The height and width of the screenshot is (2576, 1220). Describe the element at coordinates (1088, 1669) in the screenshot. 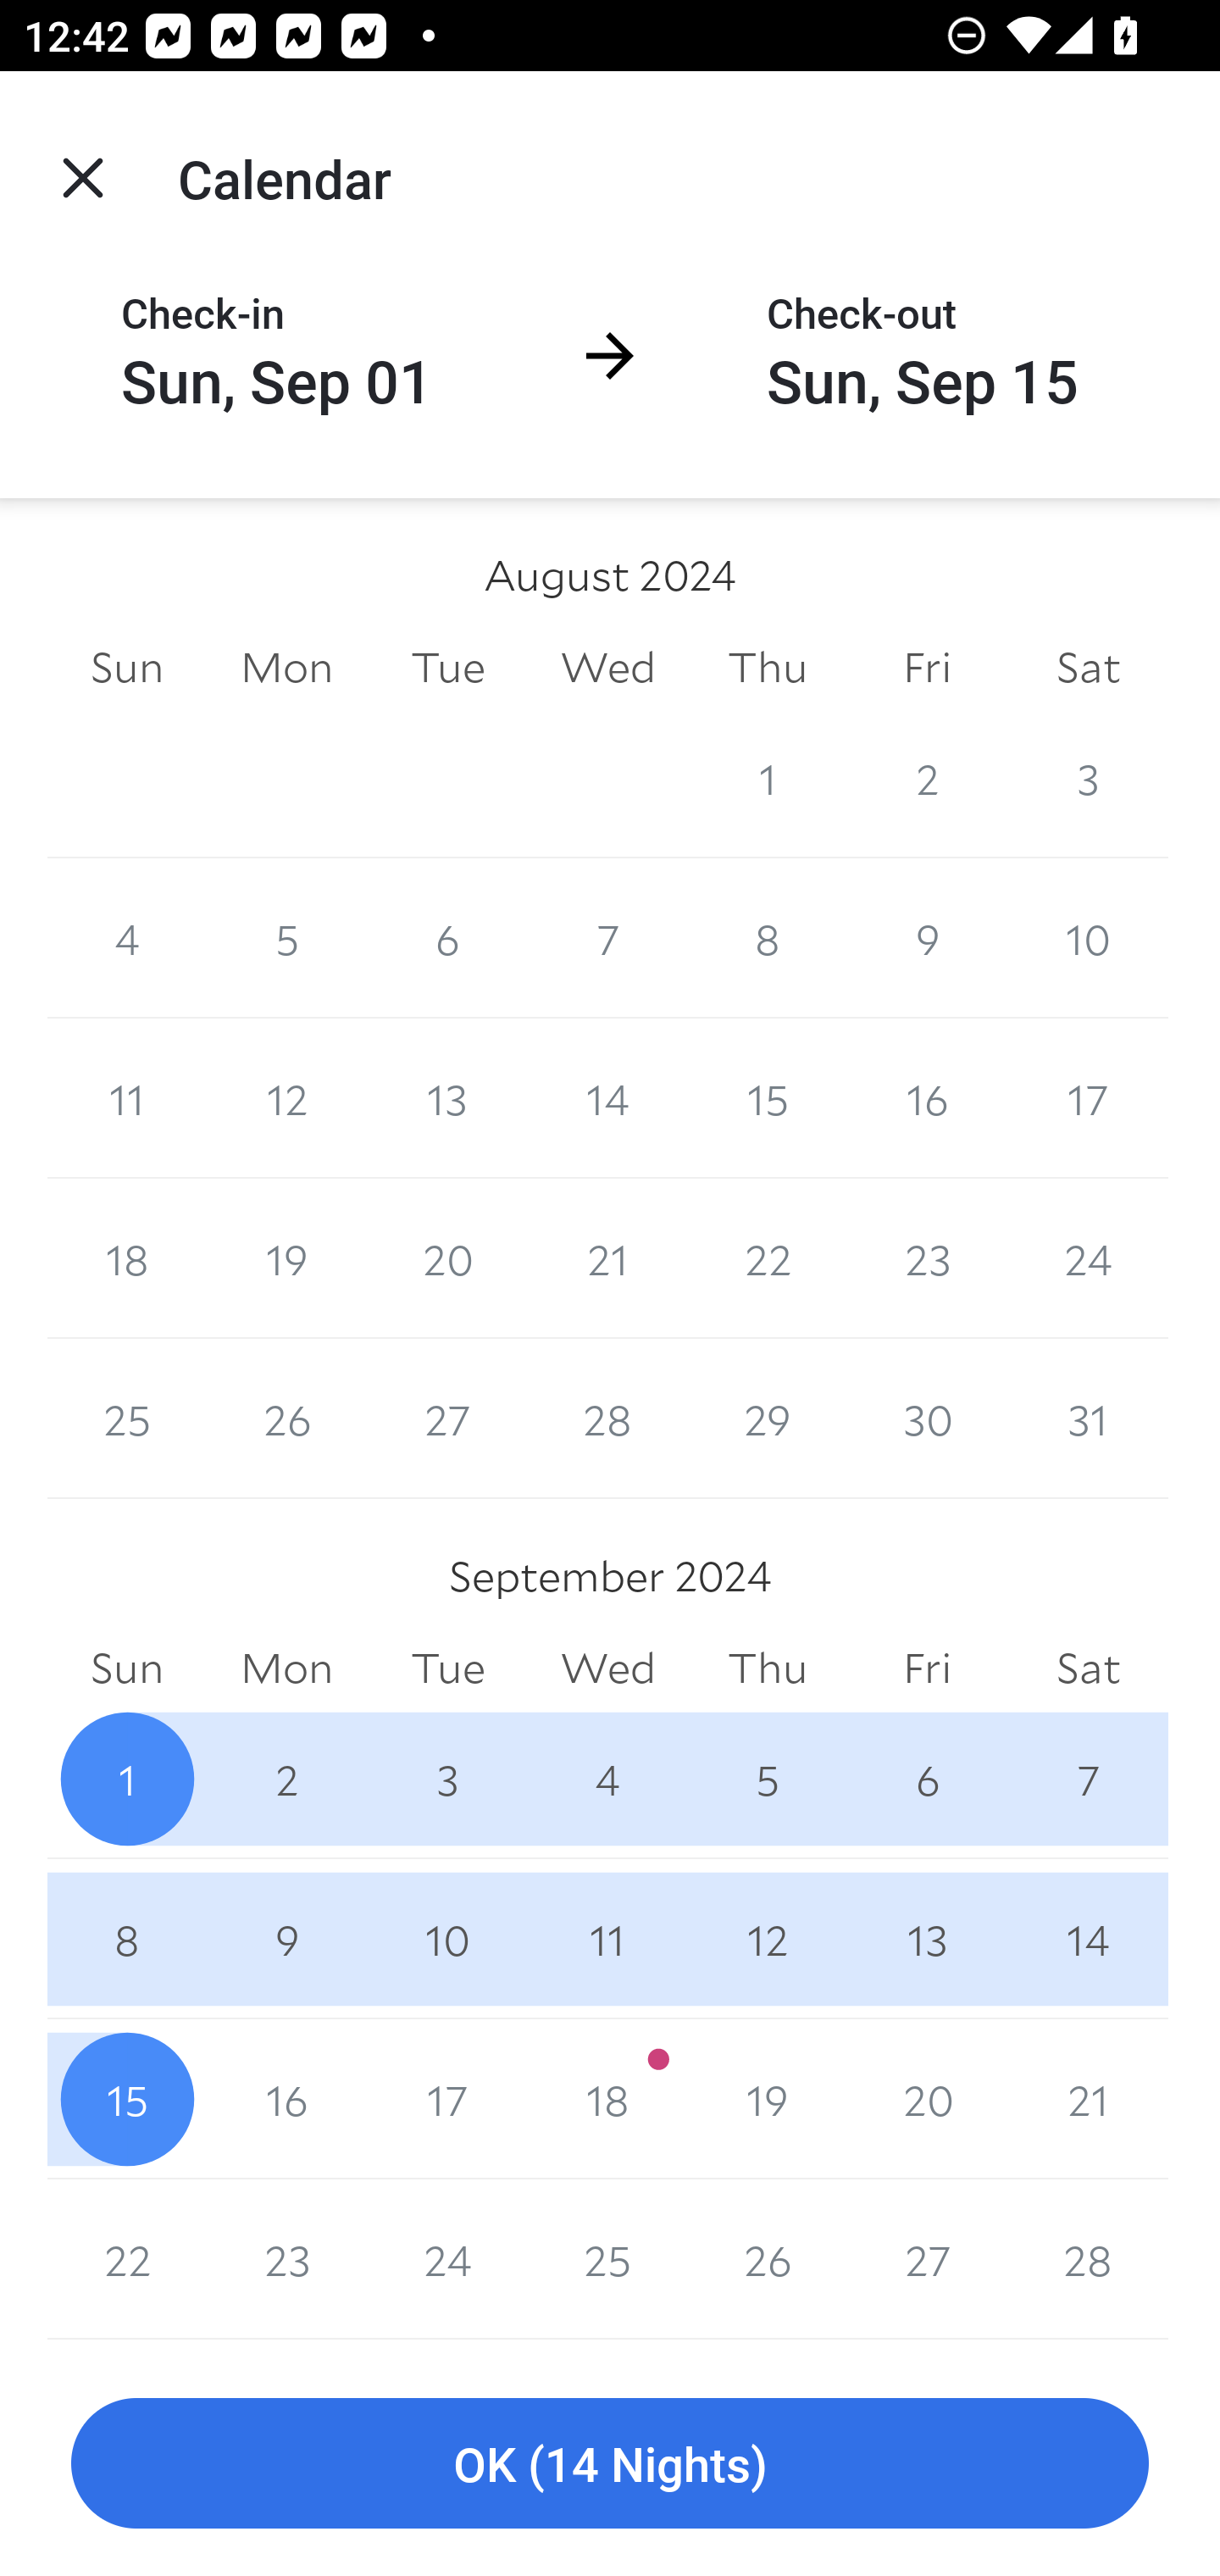

I see `Sat` at that location.